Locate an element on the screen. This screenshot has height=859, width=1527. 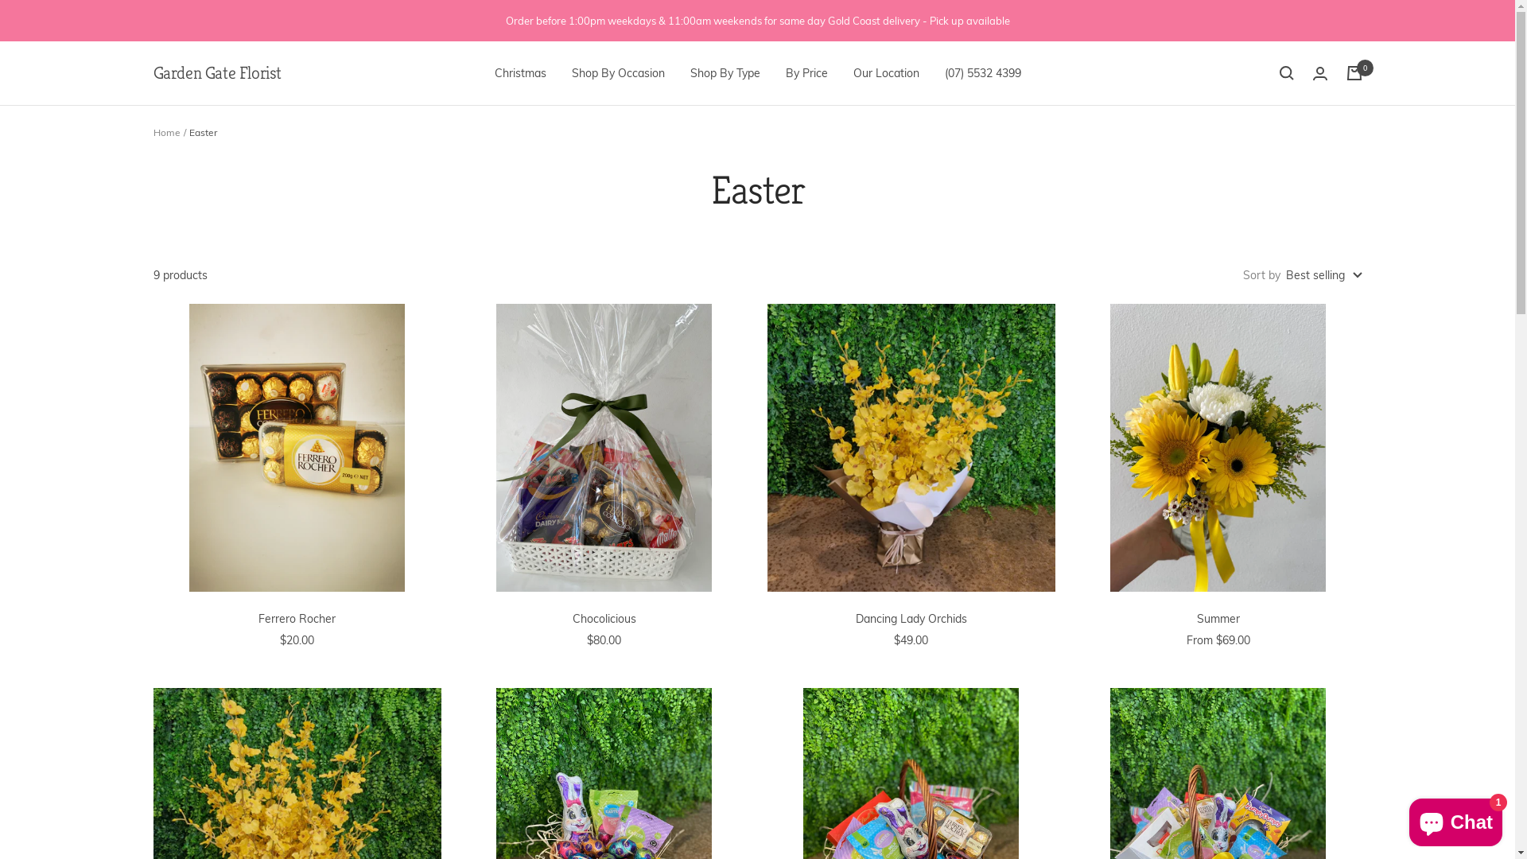
Garden Gate Florist is located at coordinates (216, 73).